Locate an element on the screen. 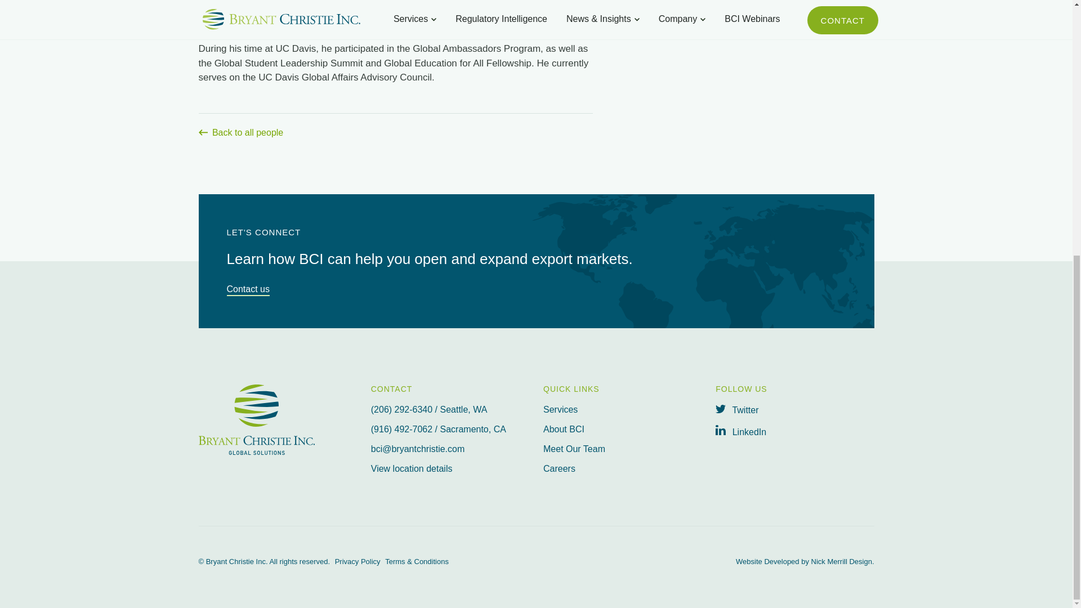  View location details is located at coordinates (450, 469).